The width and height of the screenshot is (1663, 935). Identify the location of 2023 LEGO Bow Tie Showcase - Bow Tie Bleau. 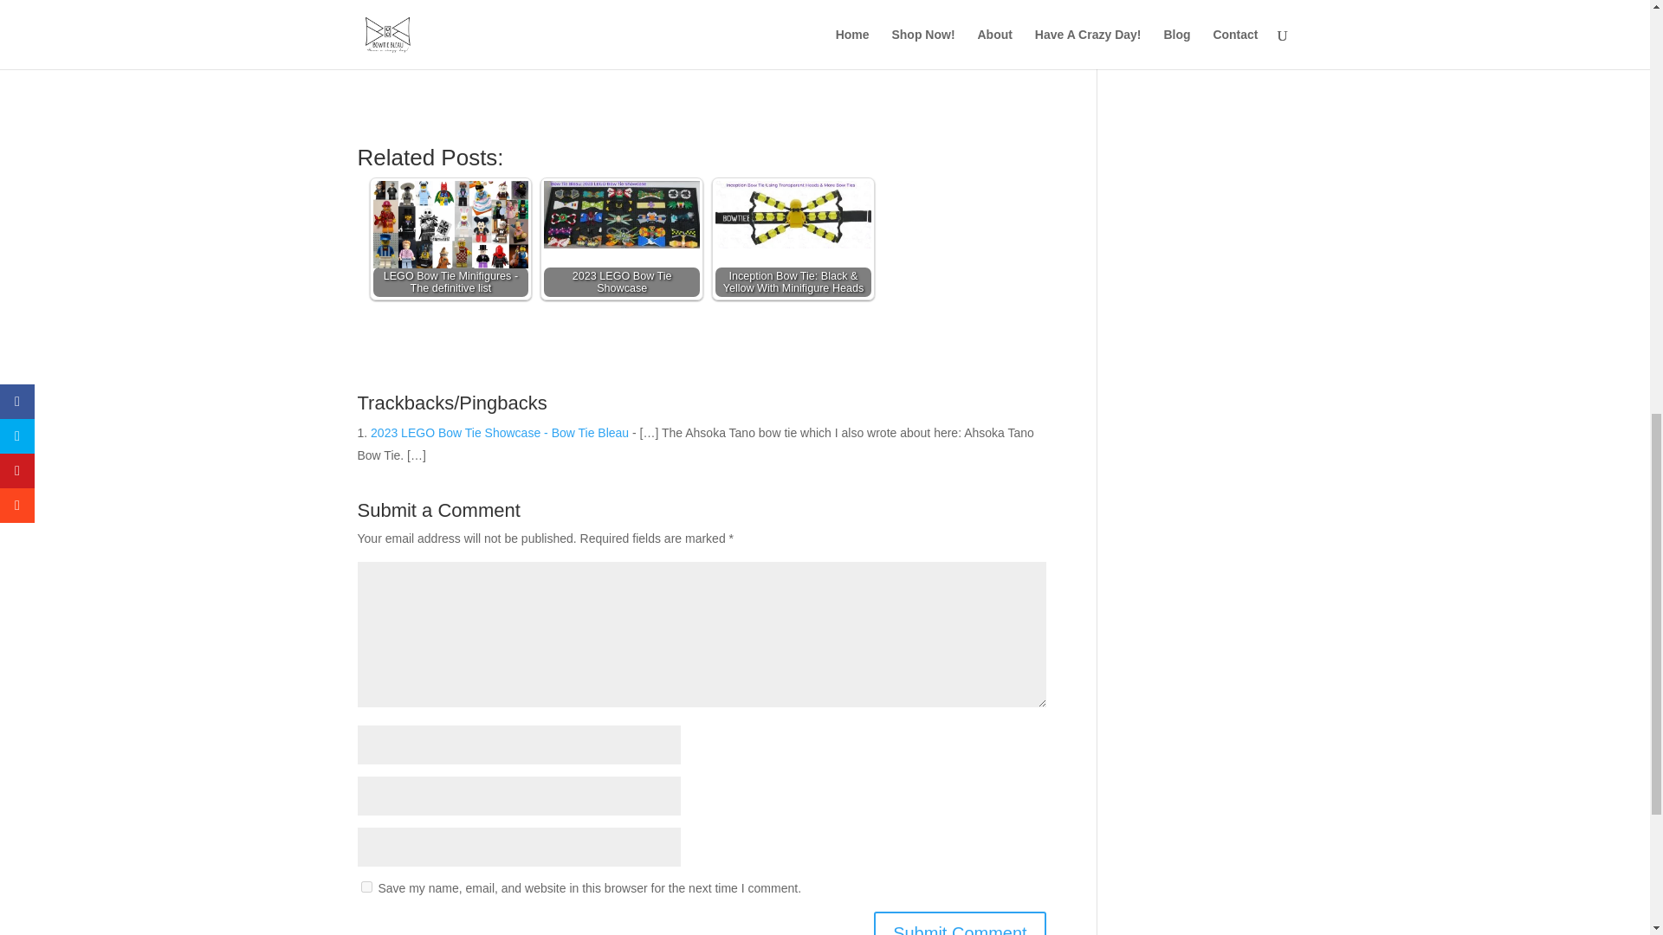
(499, 433).